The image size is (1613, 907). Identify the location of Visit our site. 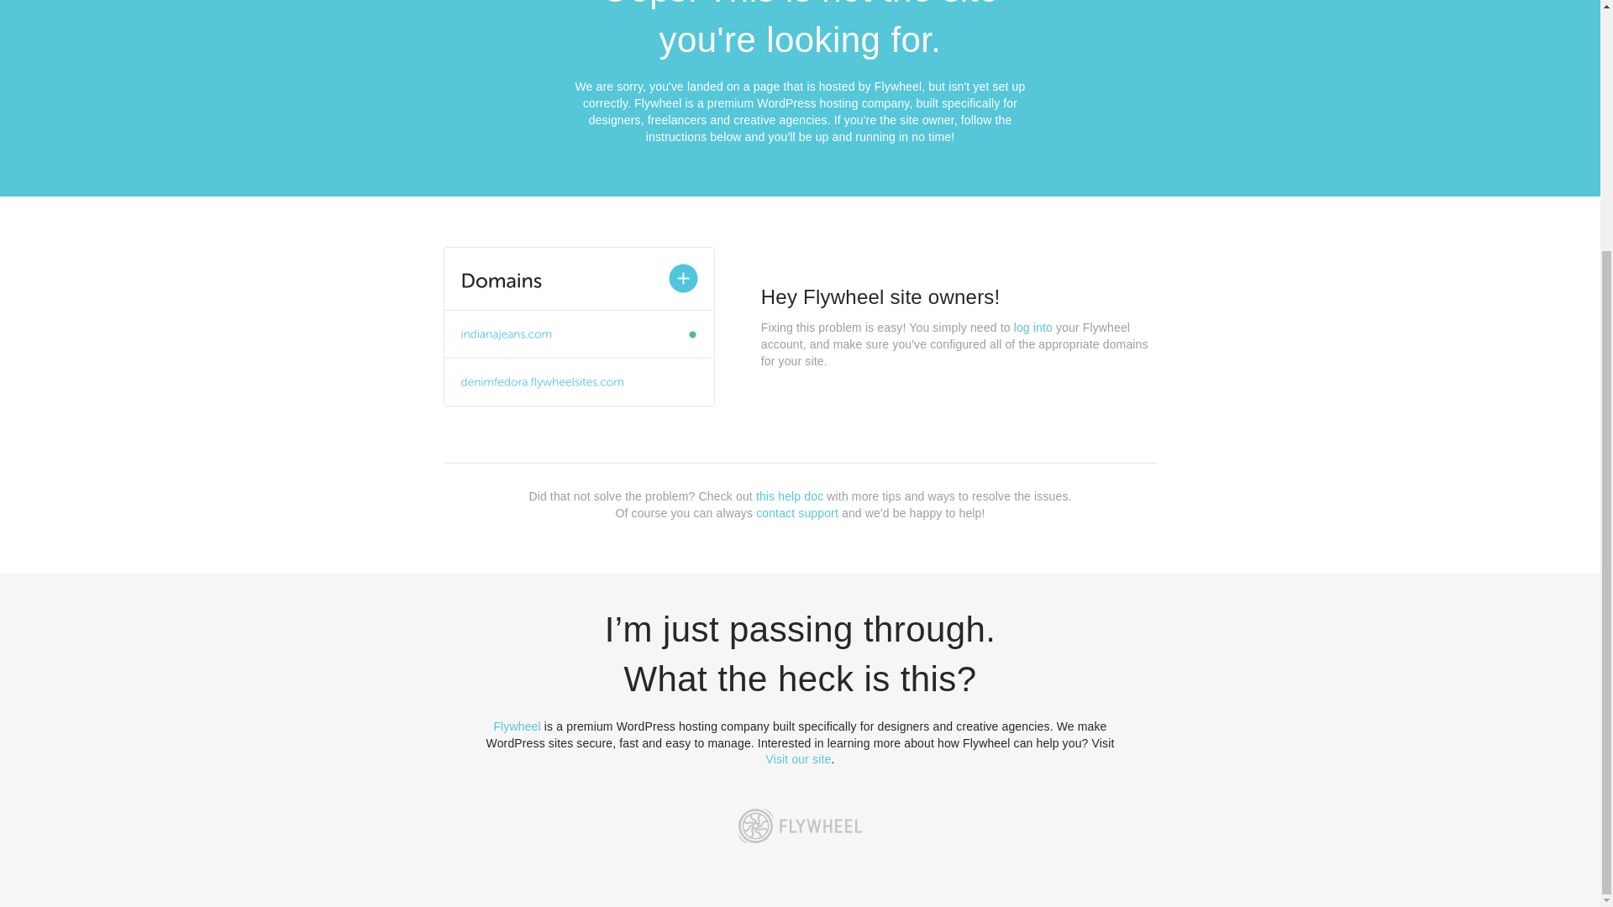
(799, 759).